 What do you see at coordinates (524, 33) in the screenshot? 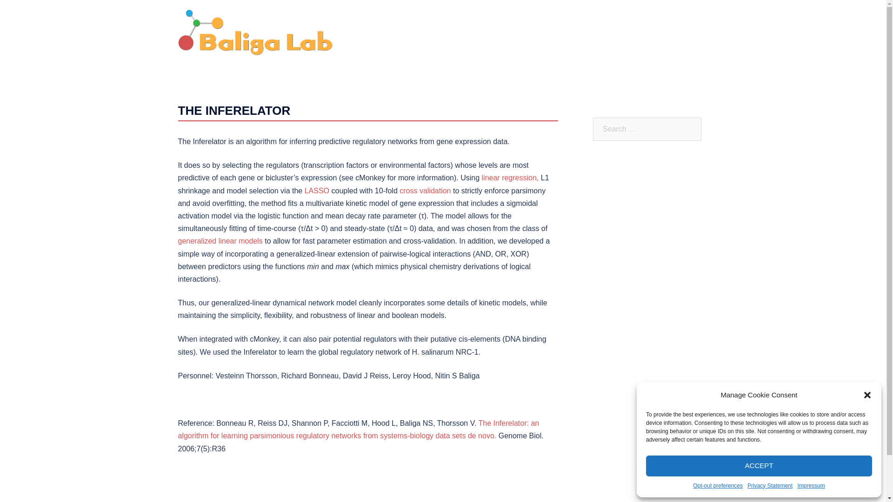
I see `Team` at bounding box center [524, 33].